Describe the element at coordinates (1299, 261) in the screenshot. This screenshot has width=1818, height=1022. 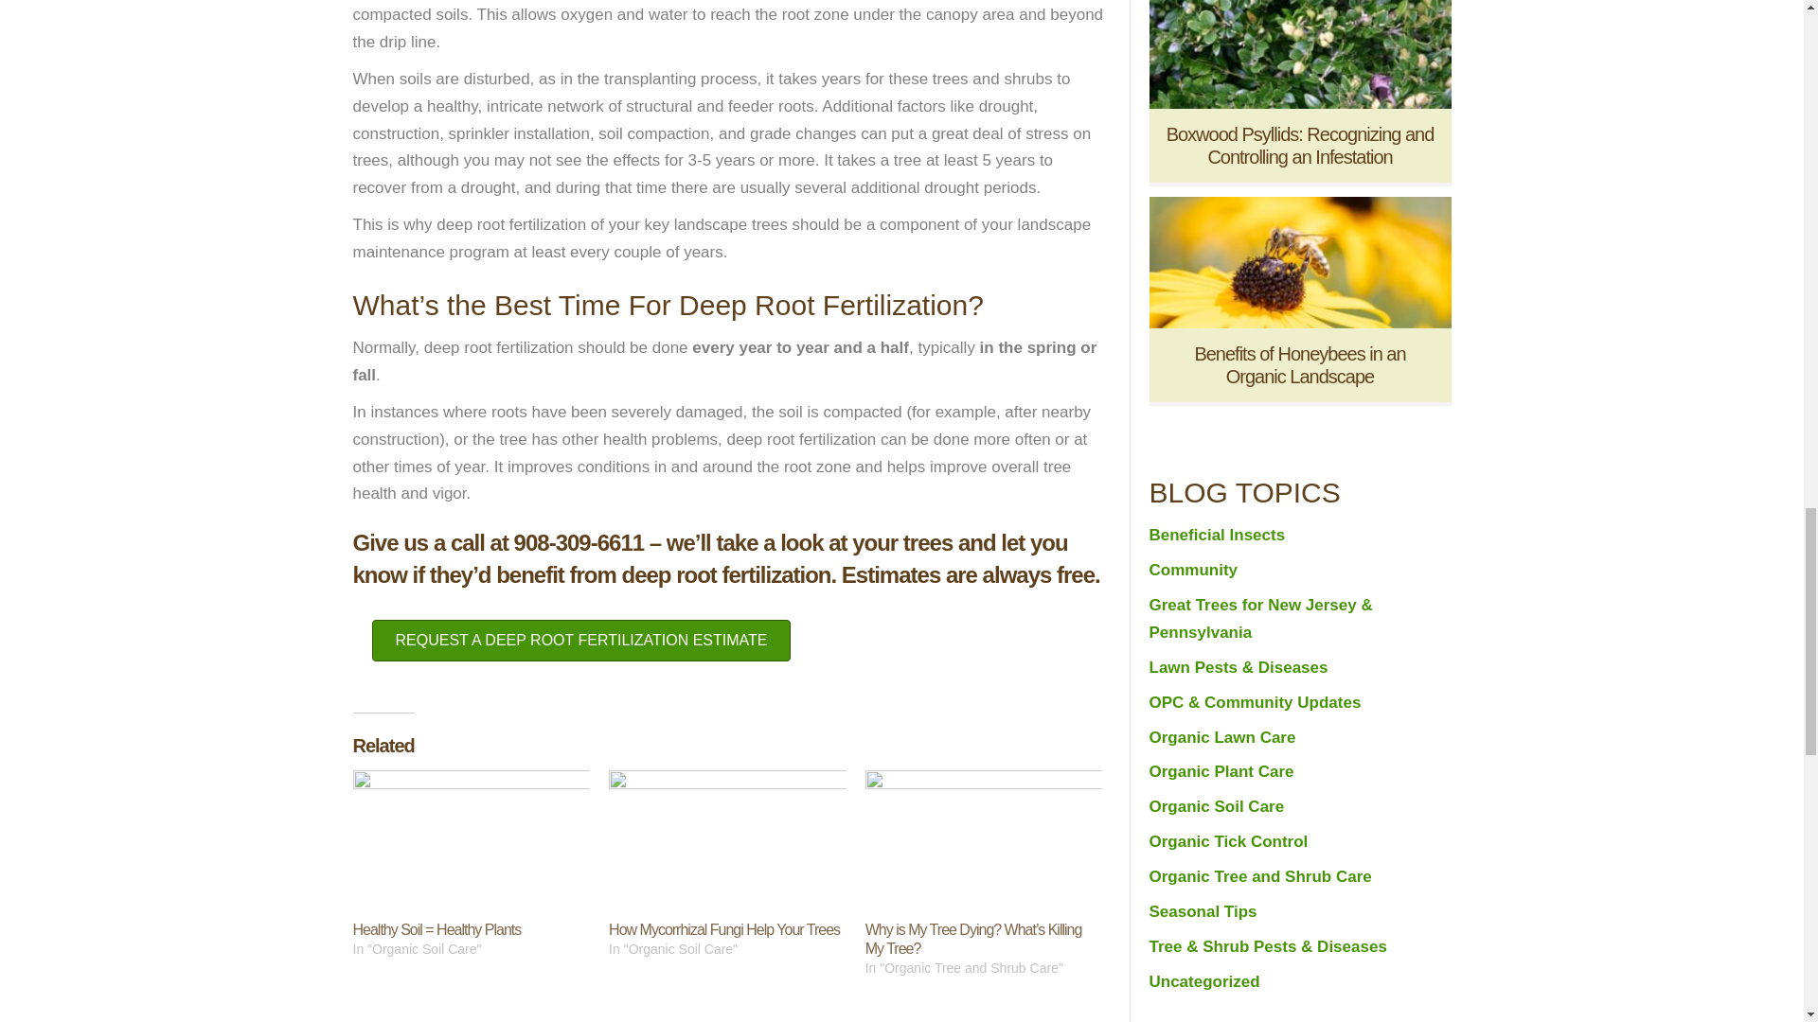
I see `Benefits of Honeybees in an Organic Landscape` at that location.